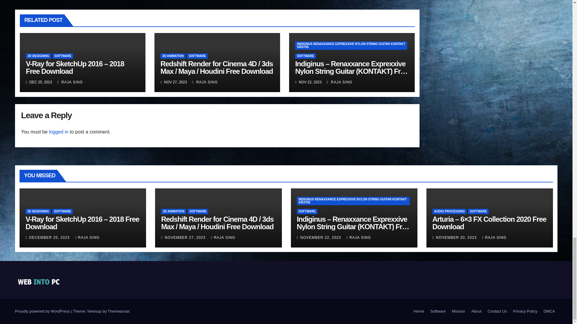 The height and width of the screenshot is (324, 577). Describe the element at coordinates (172, 56) in the screenshot. I see `3D ANIMATION` at that location.